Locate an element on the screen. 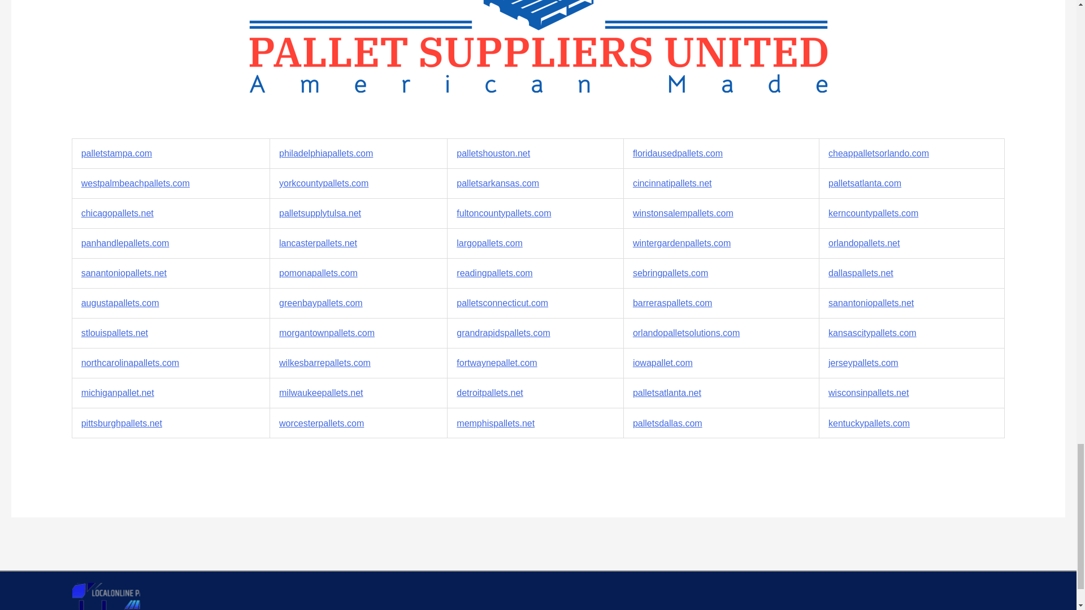 The height and width of the screenshot is (610, 1085). palletsarkansas.com is located at coordinates (498, 183).